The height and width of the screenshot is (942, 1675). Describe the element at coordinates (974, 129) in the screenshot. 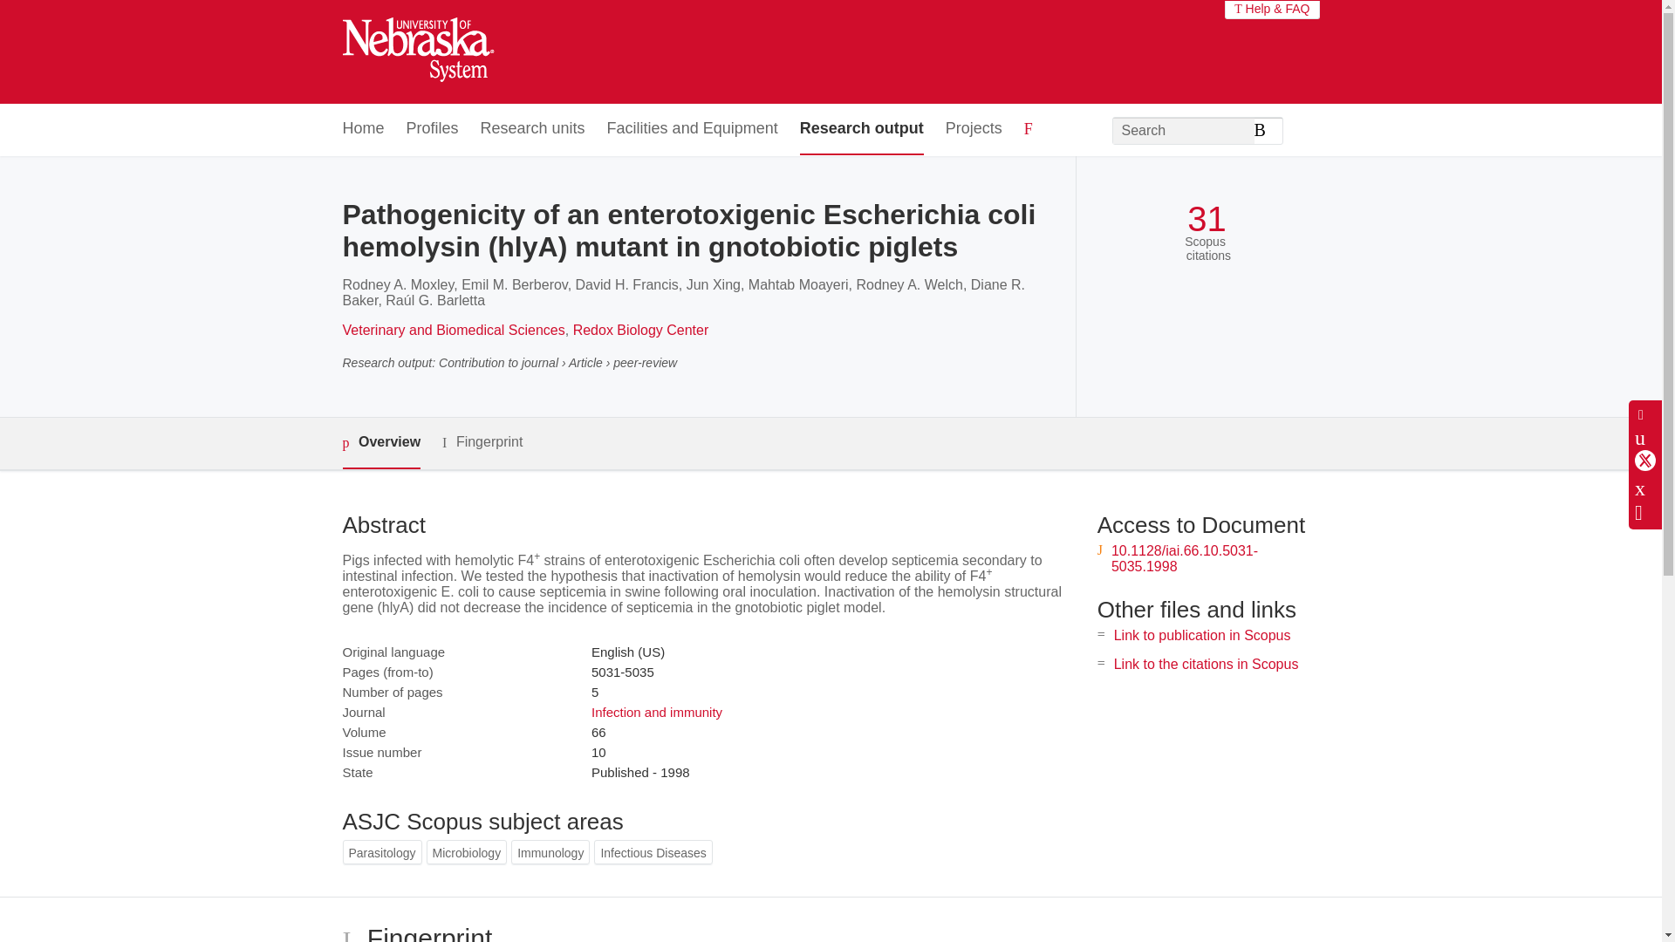

I see `Projects` at that location.